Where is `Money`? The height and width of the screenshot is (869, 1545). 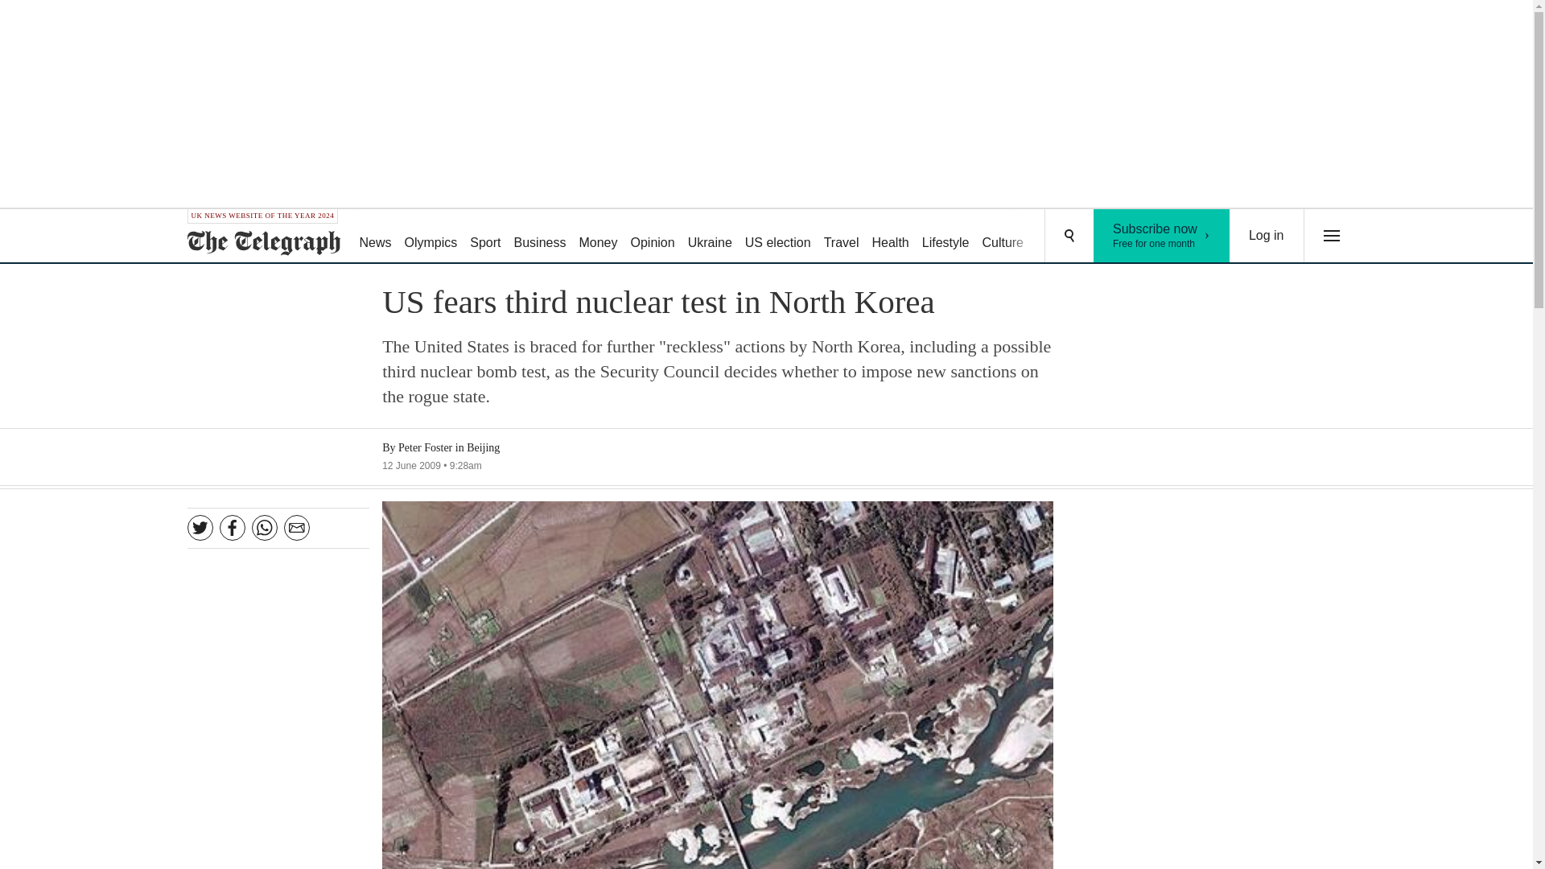
Money is located at coordinates (841, 237).